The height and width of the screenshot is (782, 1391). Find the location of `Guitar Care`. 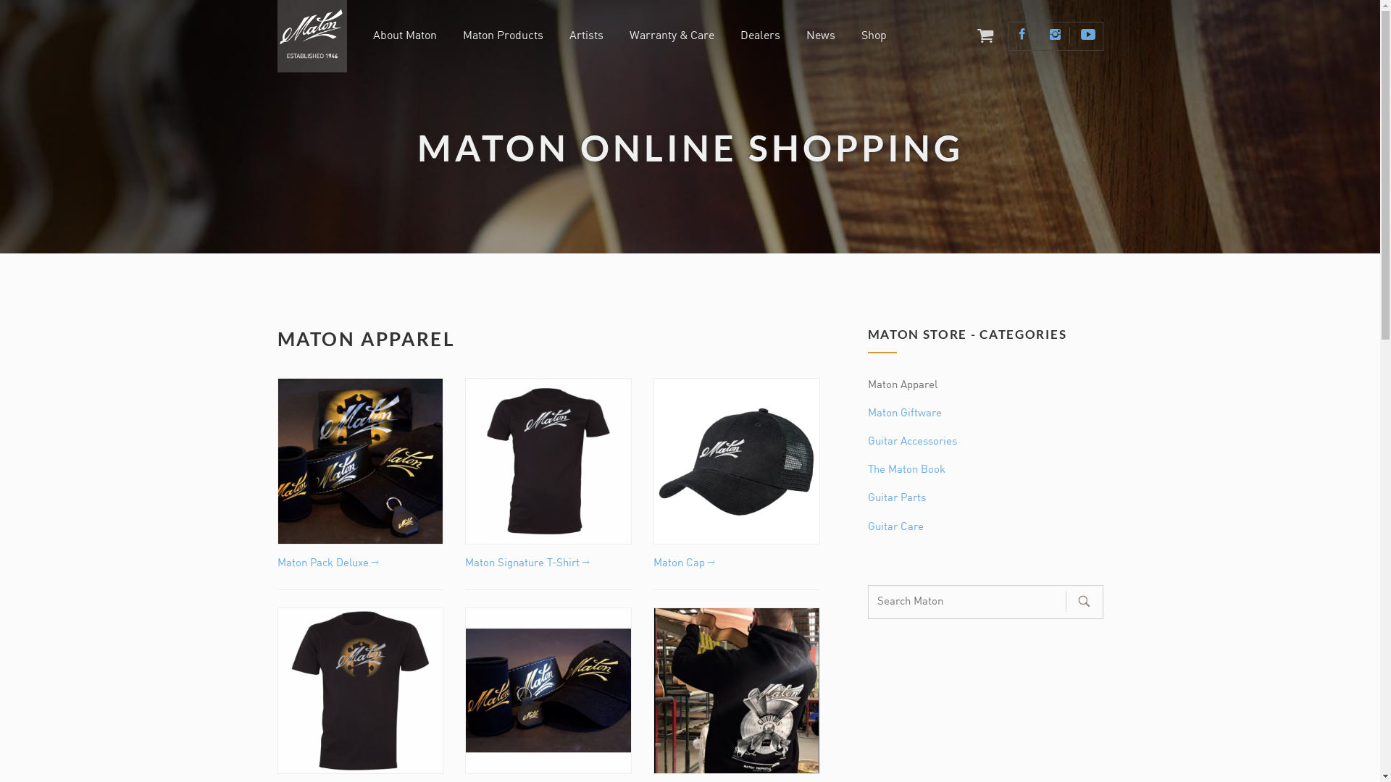

Guitar Care is located at coordinates (895, 526).